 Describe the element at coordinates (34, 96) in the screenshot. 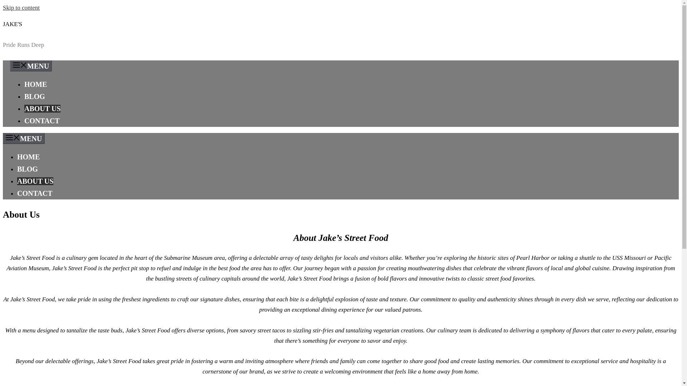

I see `BLOG` at that location.